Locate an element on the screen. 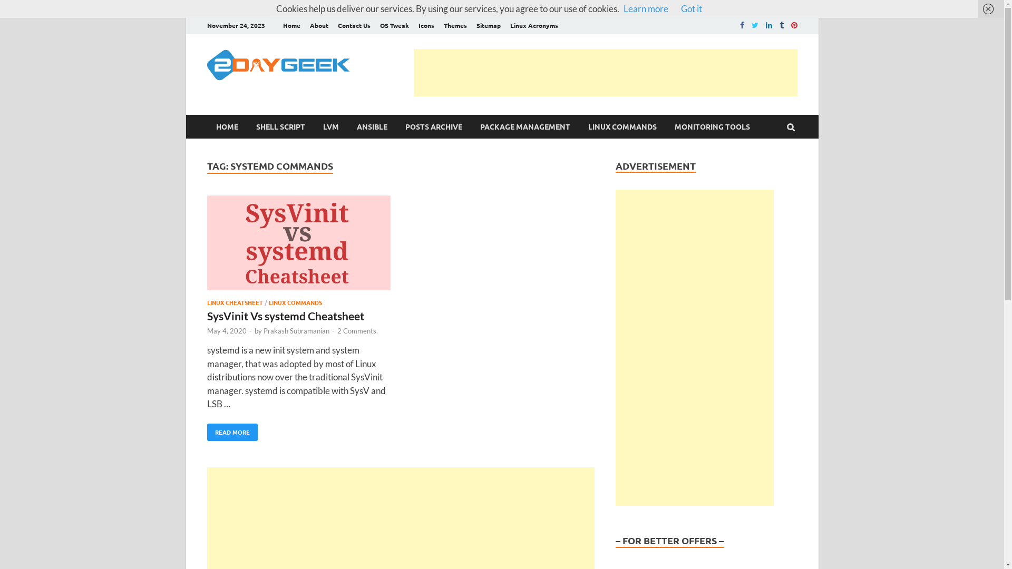 Image resolution: width=1012 pixels, height=569 pixels. Advertisement is located at coordinates (605, 73).